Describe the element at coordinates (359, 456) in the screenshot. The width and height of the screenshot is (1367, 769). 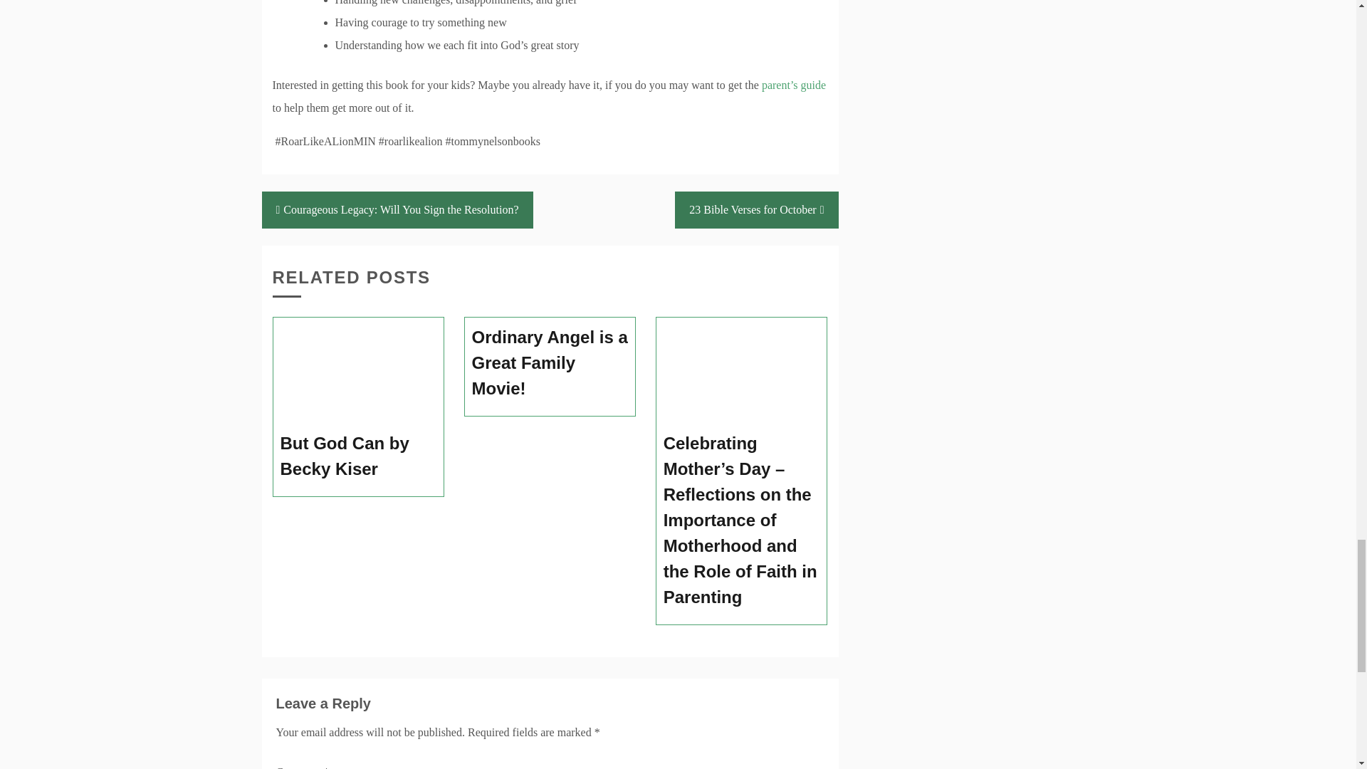
I see `But God Can by Becky Kiser` at that location.